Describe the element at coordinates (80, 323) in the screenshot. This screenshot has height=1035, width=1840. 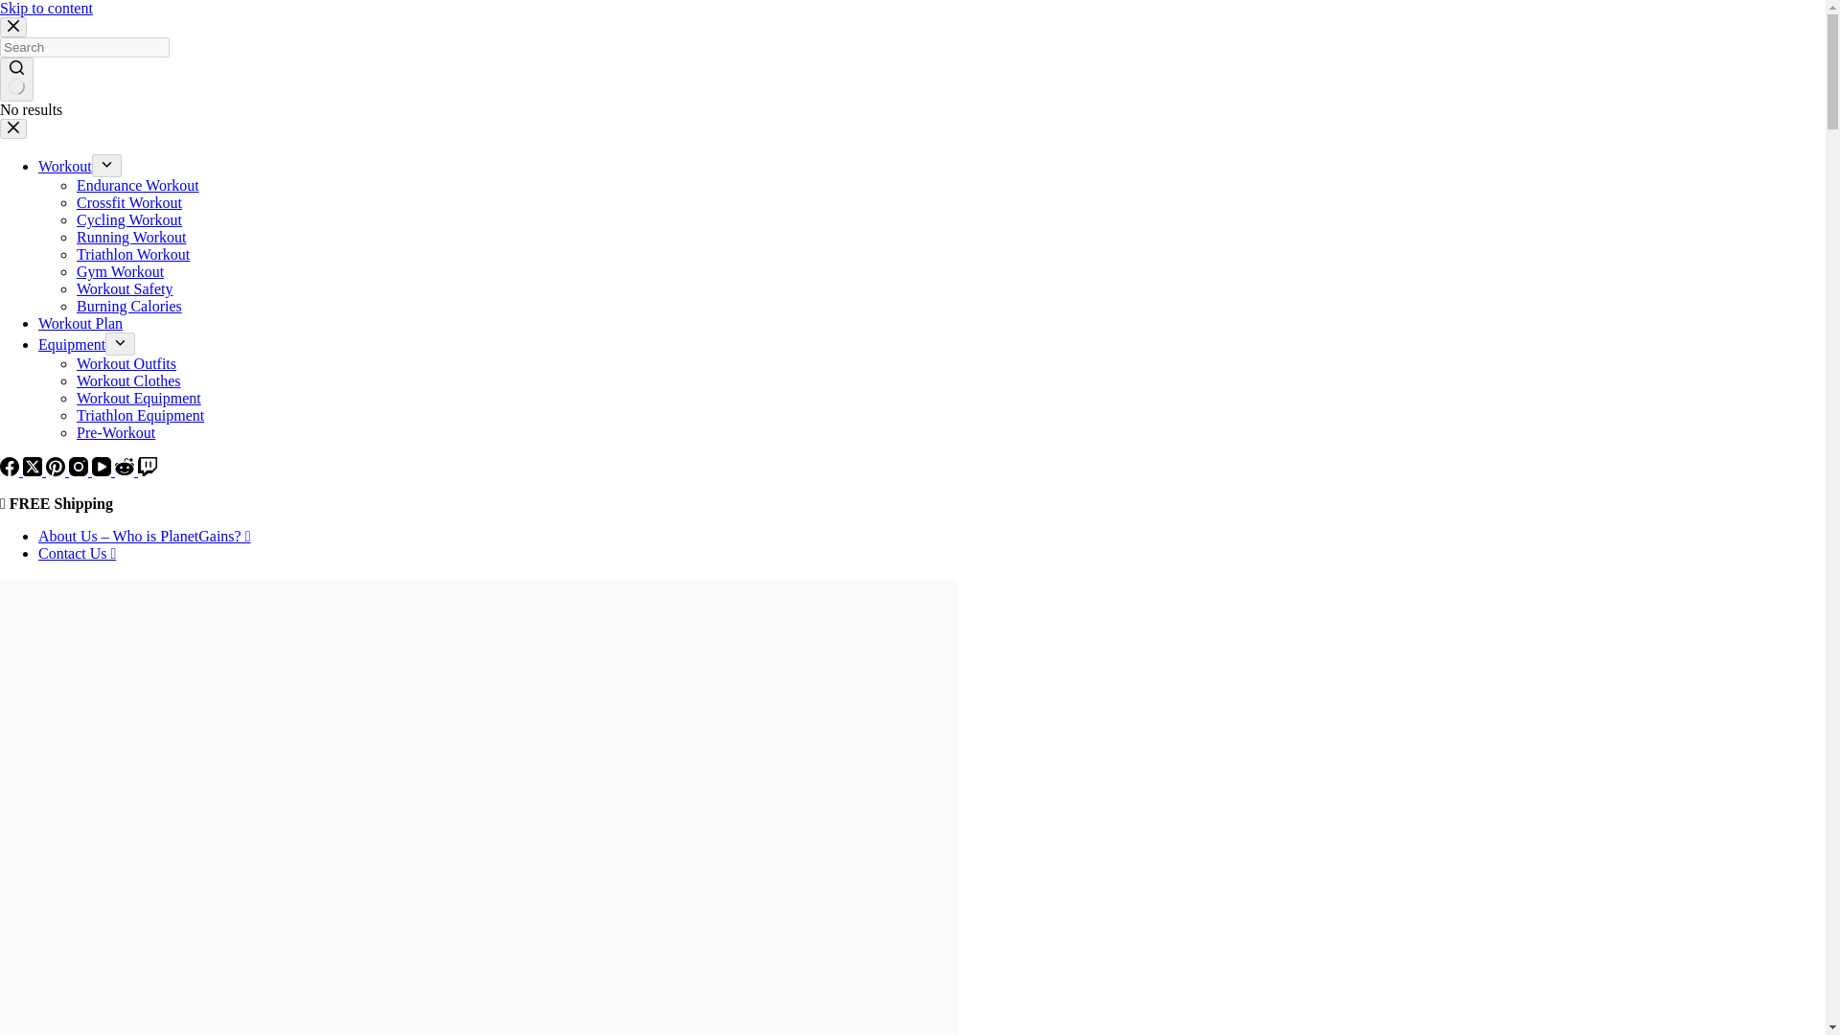
I see `Workout Plan` at that location.